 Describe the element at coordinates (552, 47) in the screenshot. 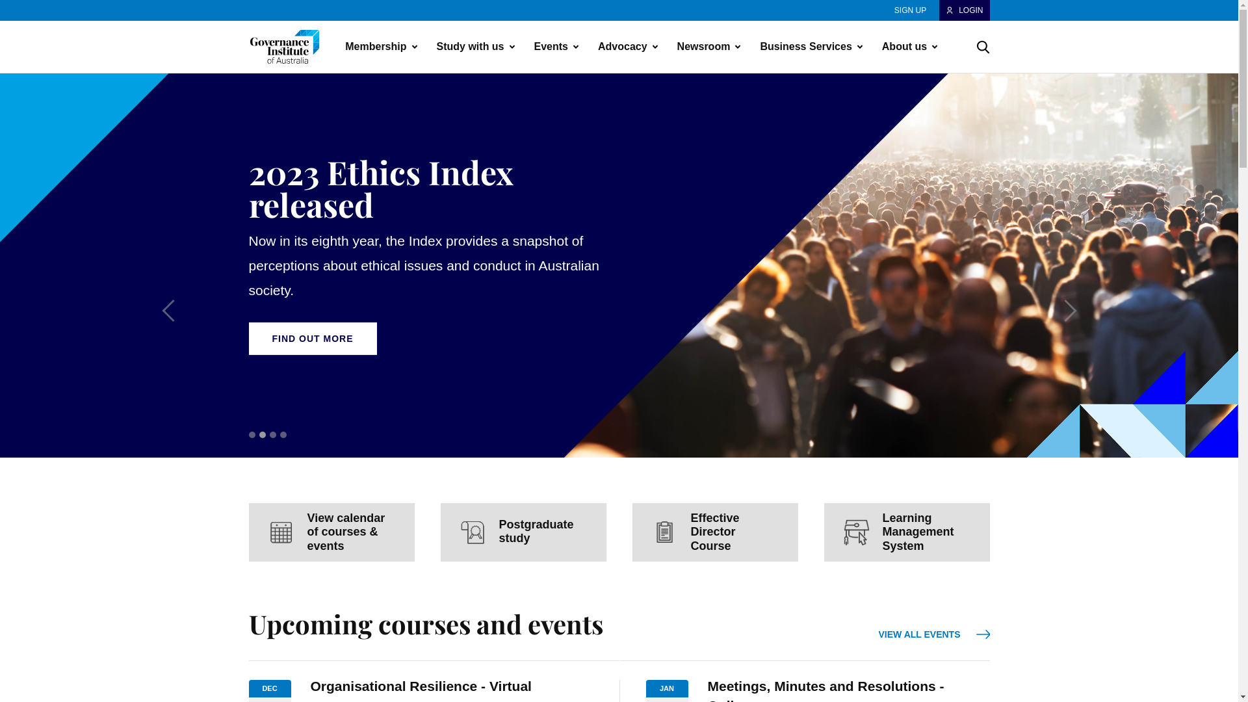

I see `Events` at that location.